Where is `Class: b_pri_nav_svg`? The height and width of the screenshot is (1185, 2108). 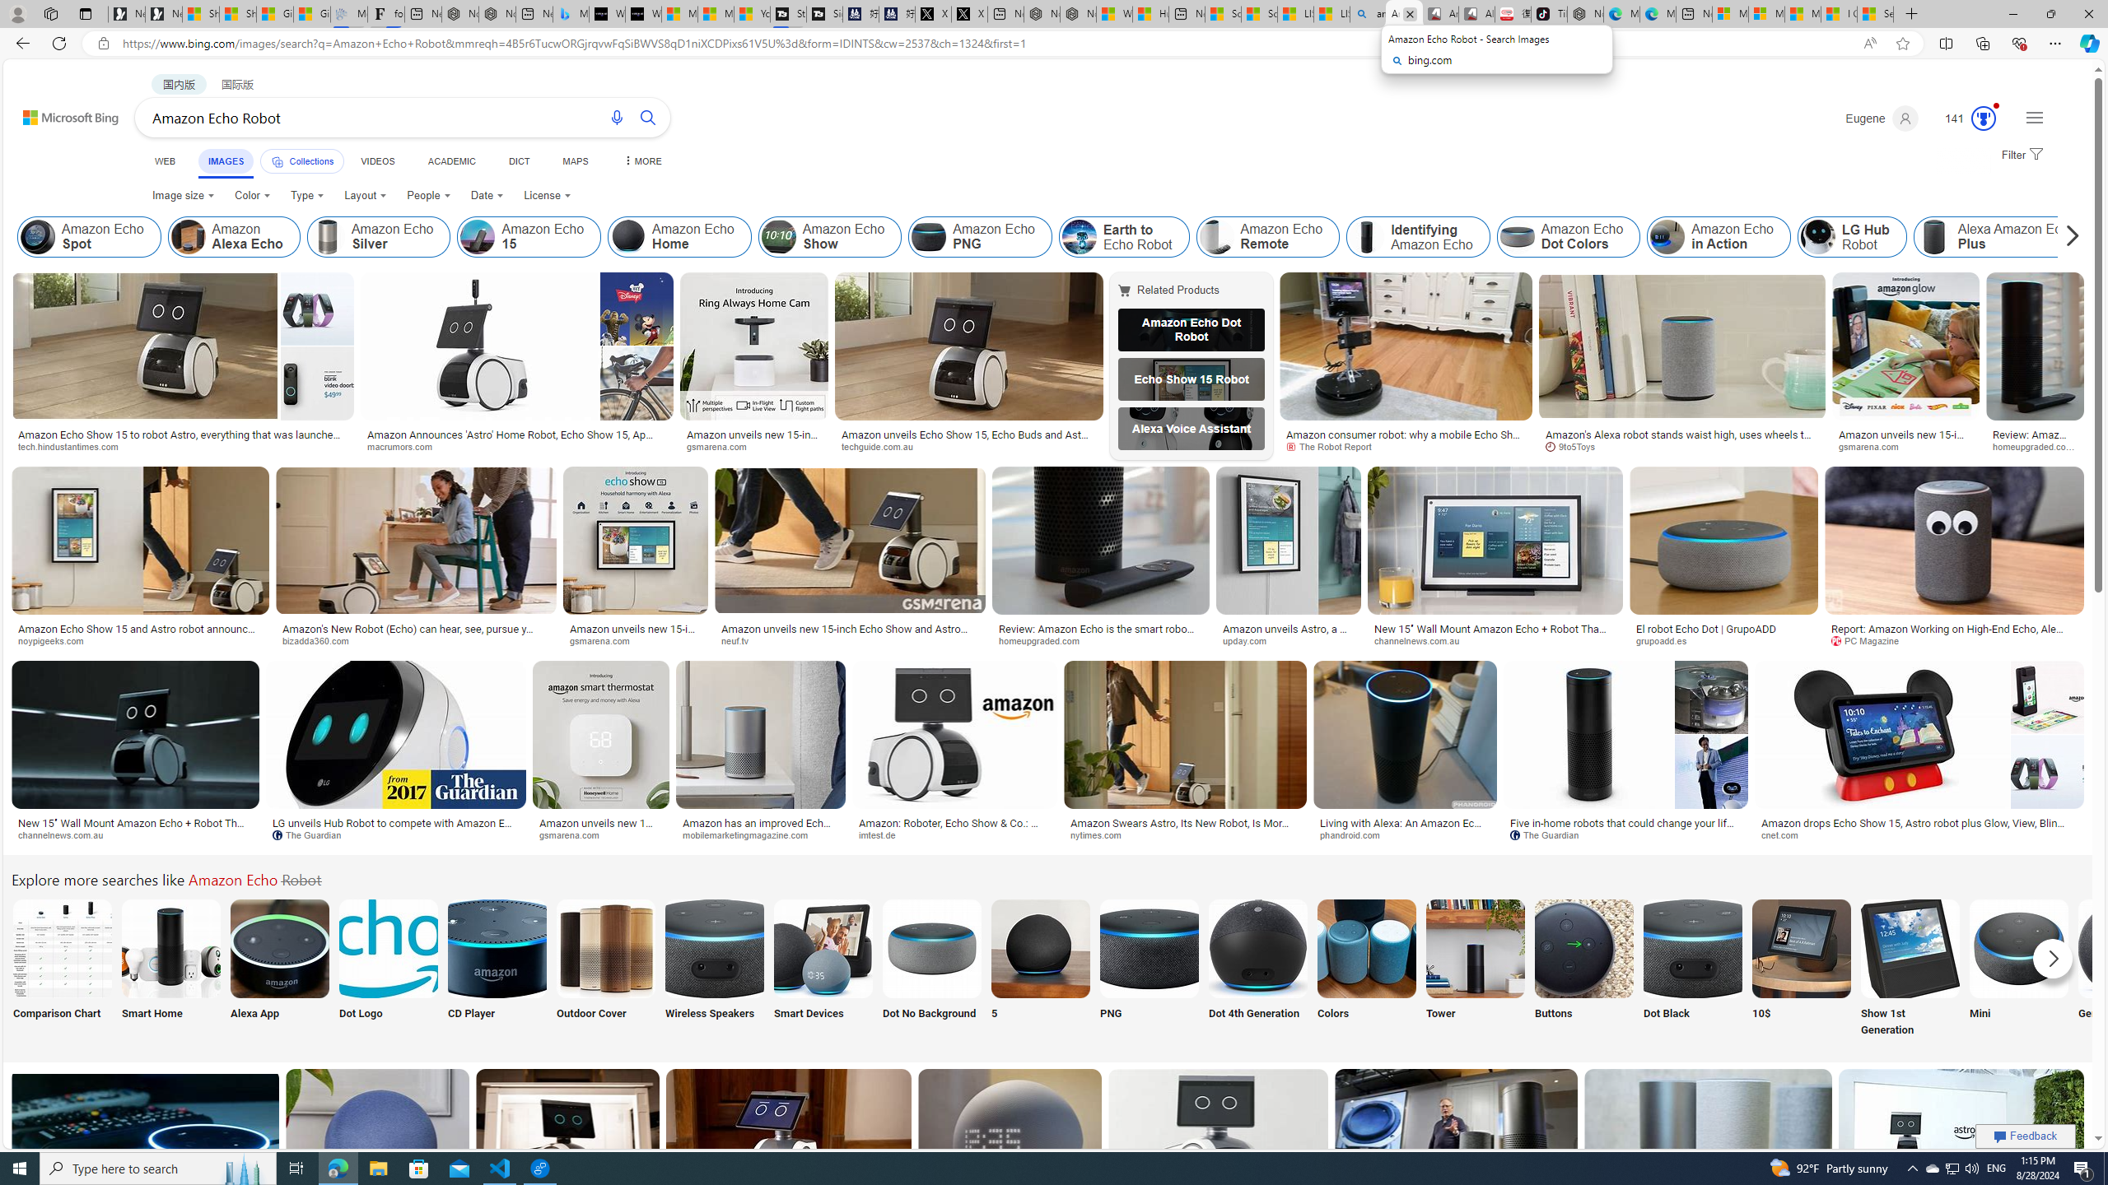 Class: b_pri_nav_svg is located at coordinates (278, 161).